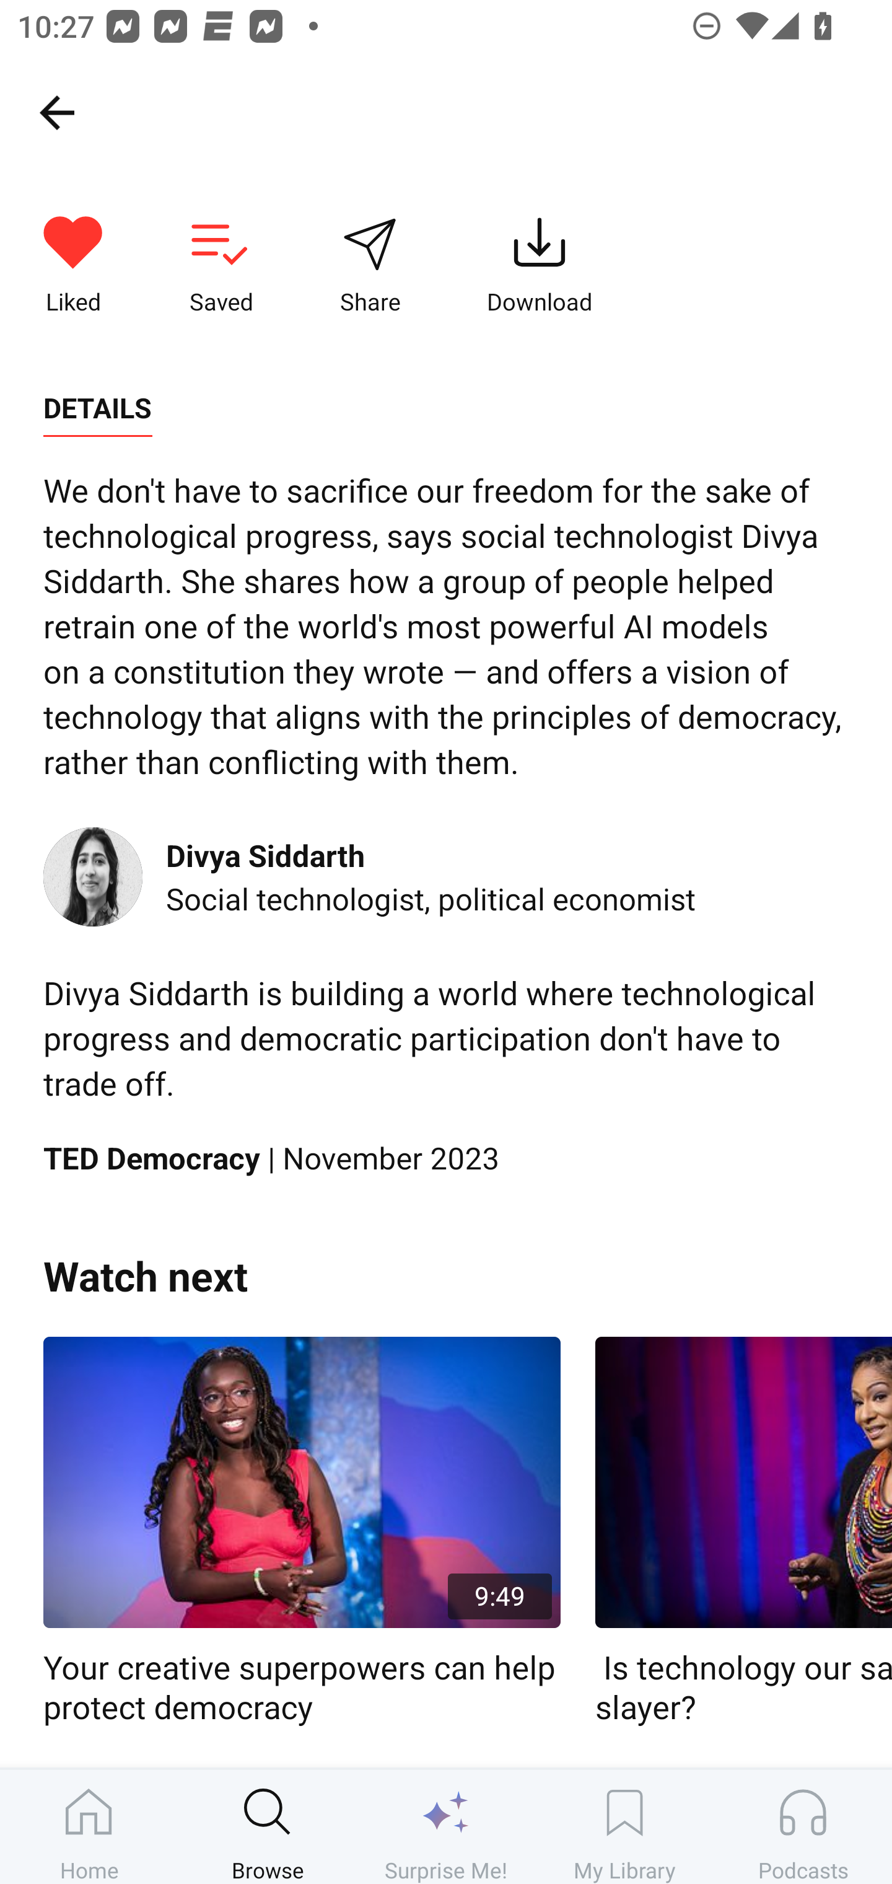 This screenshot has width=892, height=1884. I want to click on Home, so click(89, 1826).